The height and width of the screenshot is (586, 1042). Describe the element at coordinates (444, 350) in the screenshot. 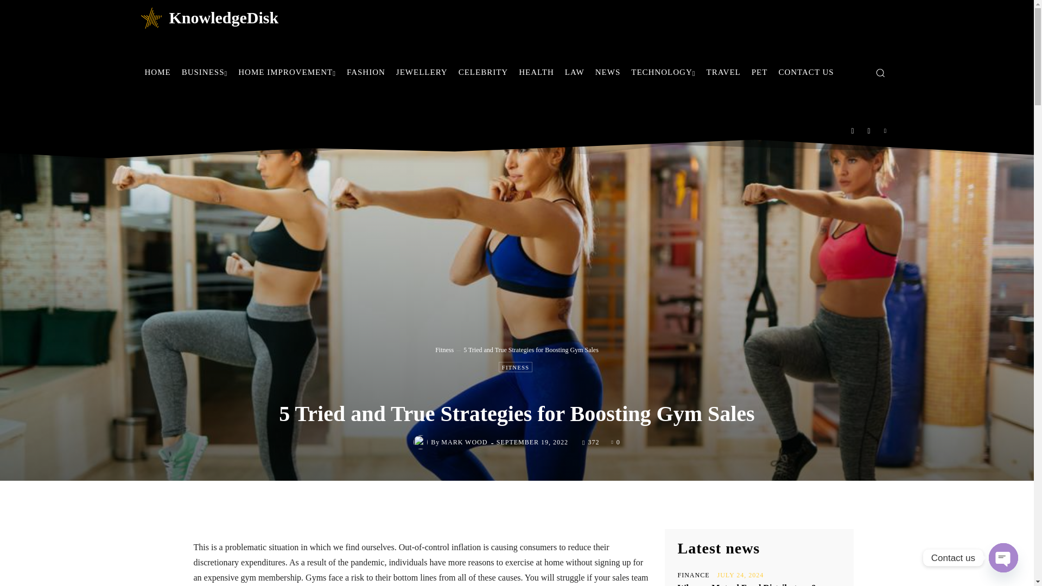

I see `View all posts in Fitness` at that location.